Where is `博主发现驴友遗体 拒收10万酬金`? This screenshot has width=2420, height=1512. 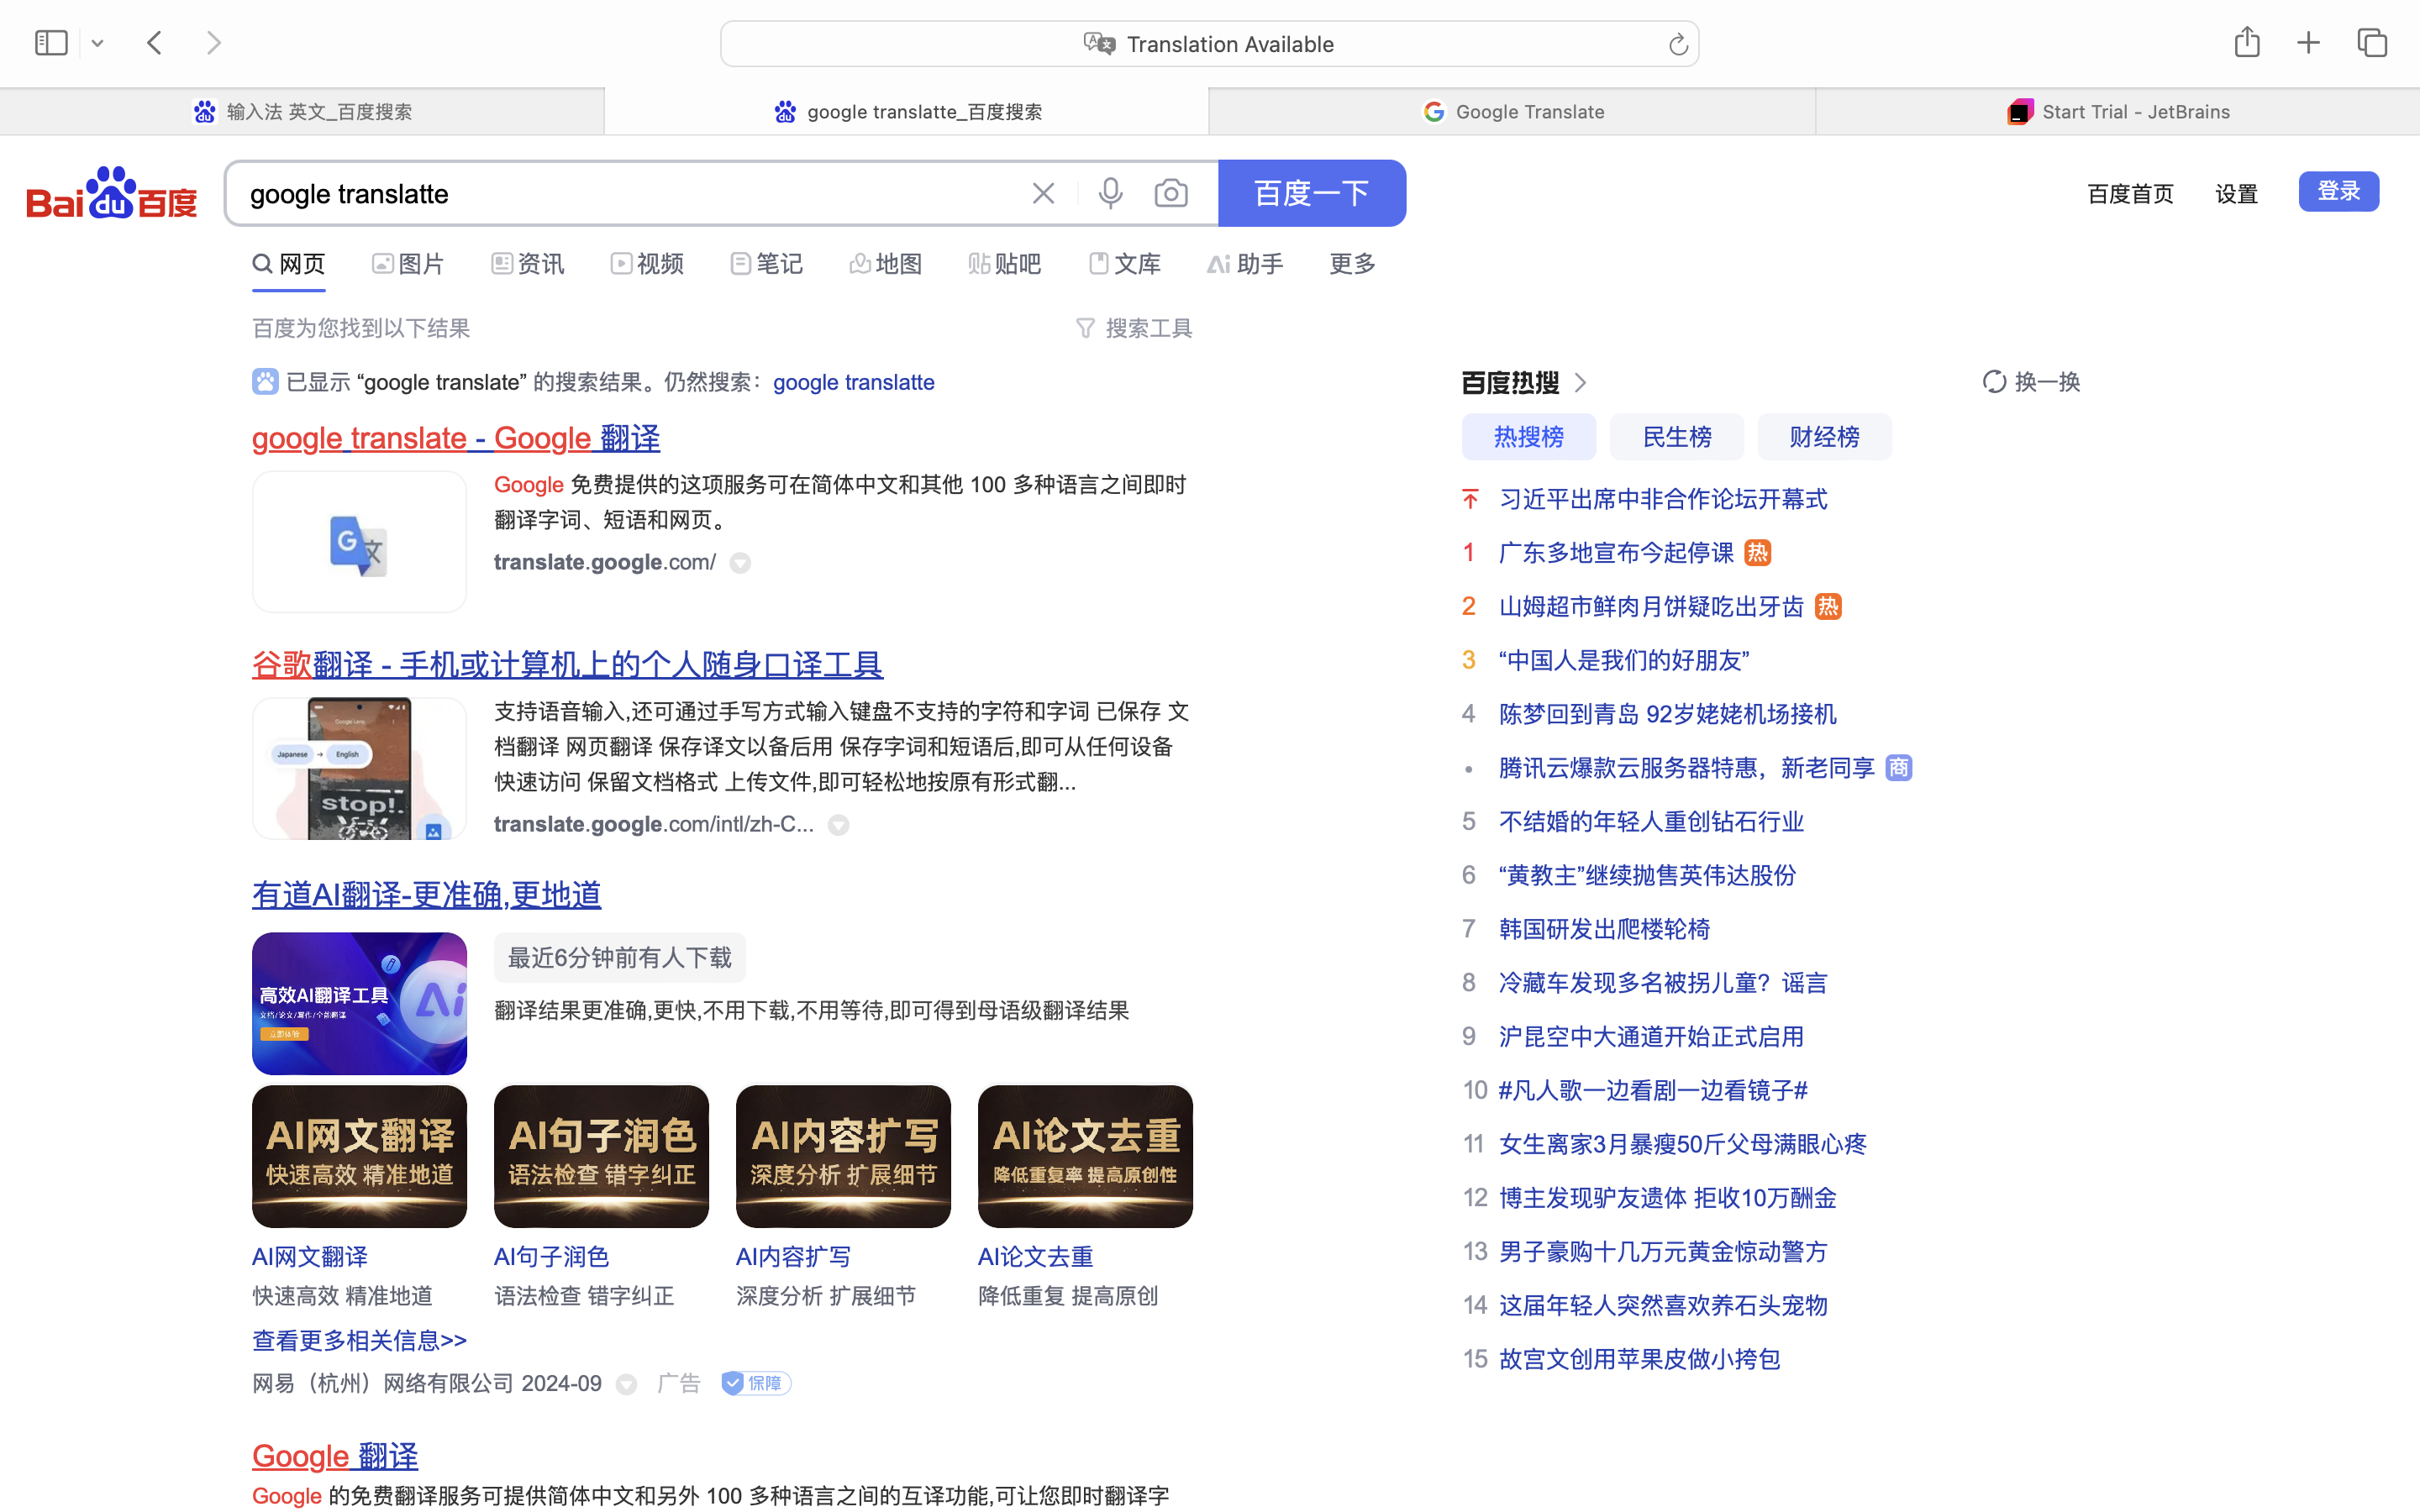 博主发现驴友遗体 拒收10万酬金 is located at coordinates (1669, 1198).